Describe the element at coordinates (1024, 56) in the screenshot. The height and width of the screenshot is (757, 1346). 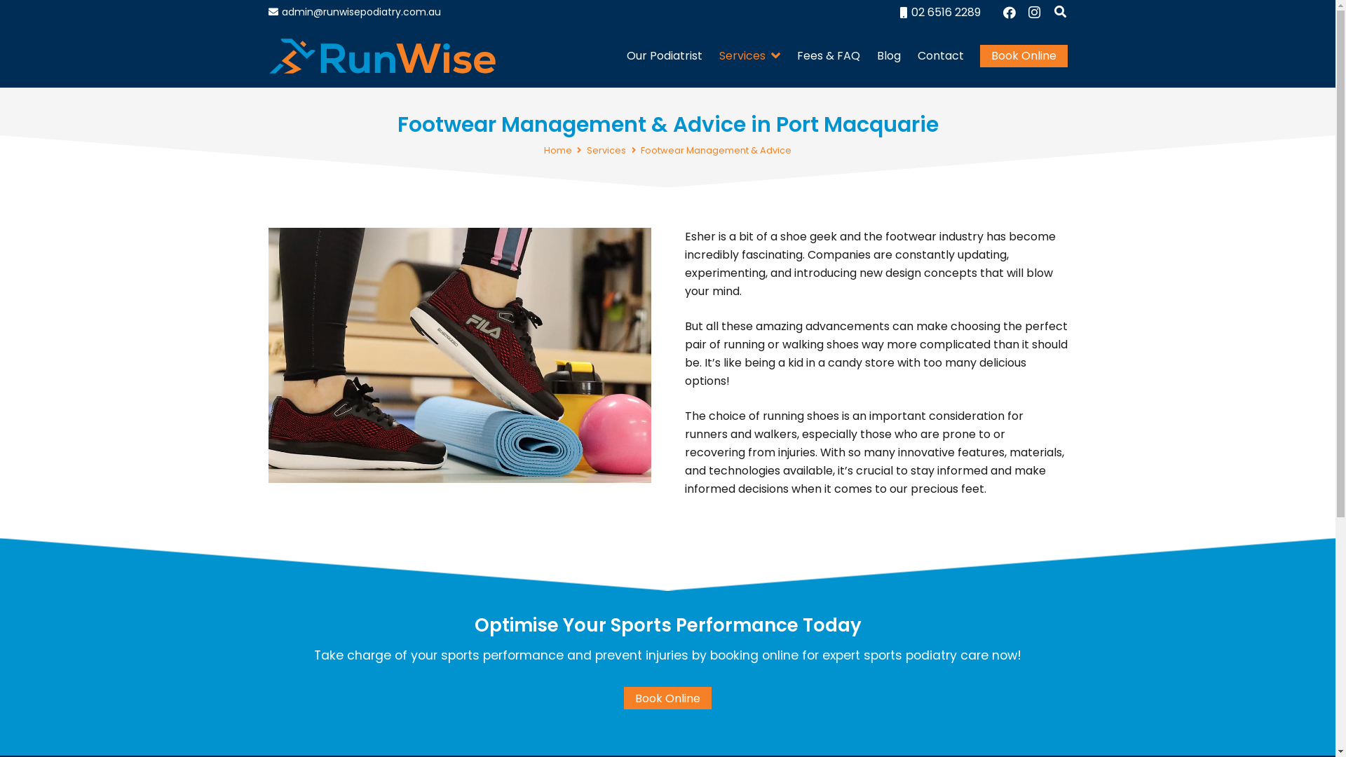
I see `Book Online` at that location.